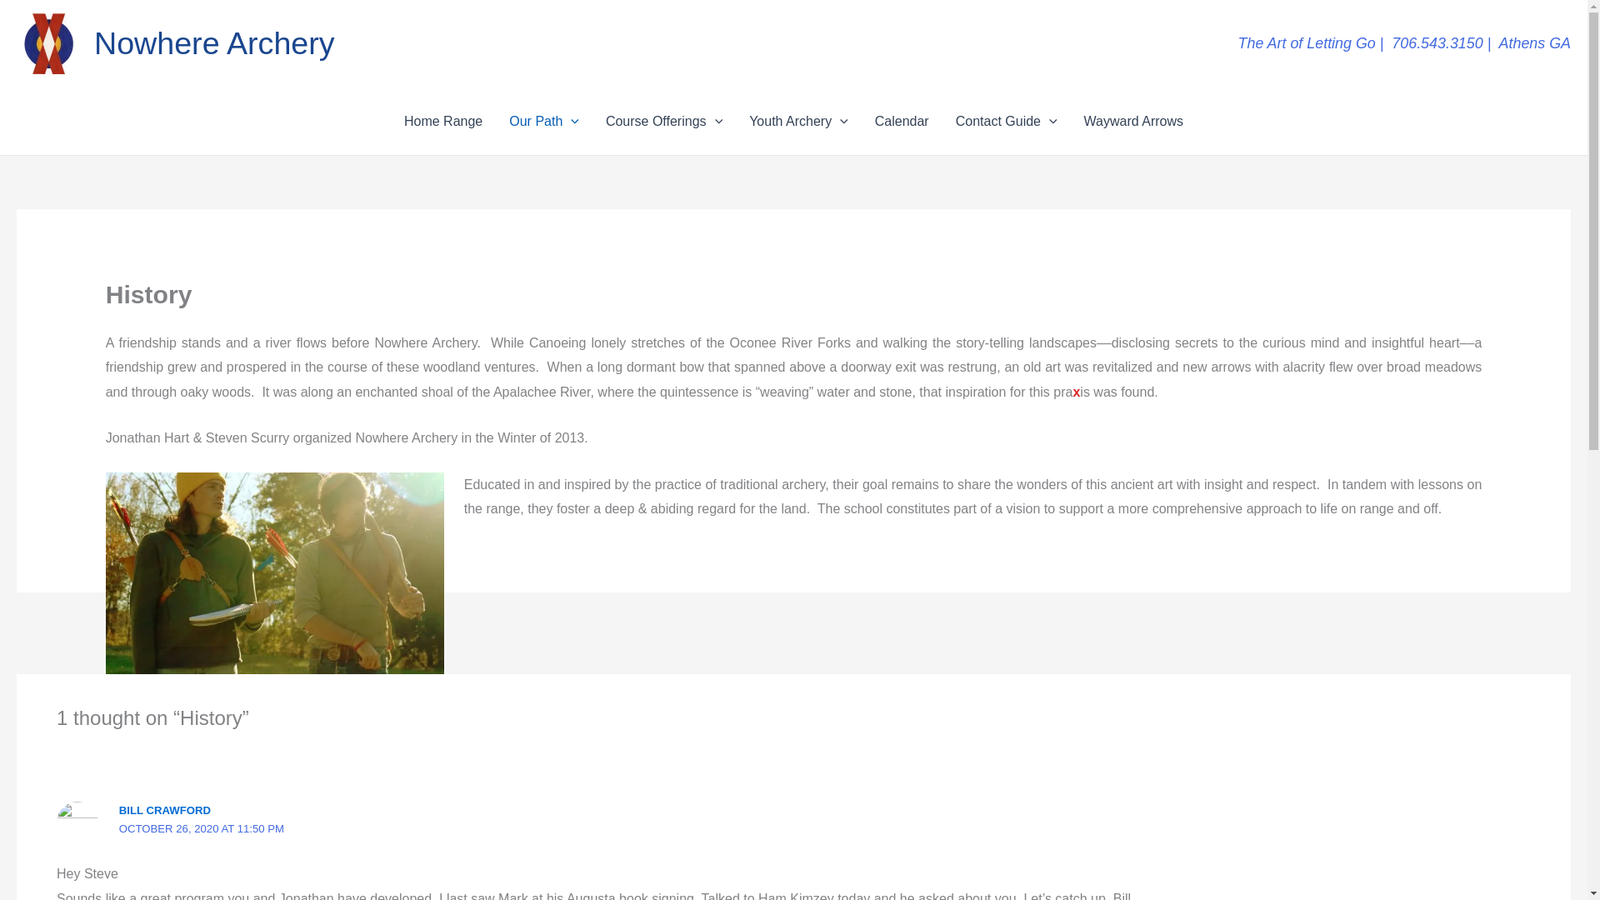 This screenshot has height=900, width=1600. Describe the element at coordinates (902, 121) in the screenshot. I see `Calendar` at that location.